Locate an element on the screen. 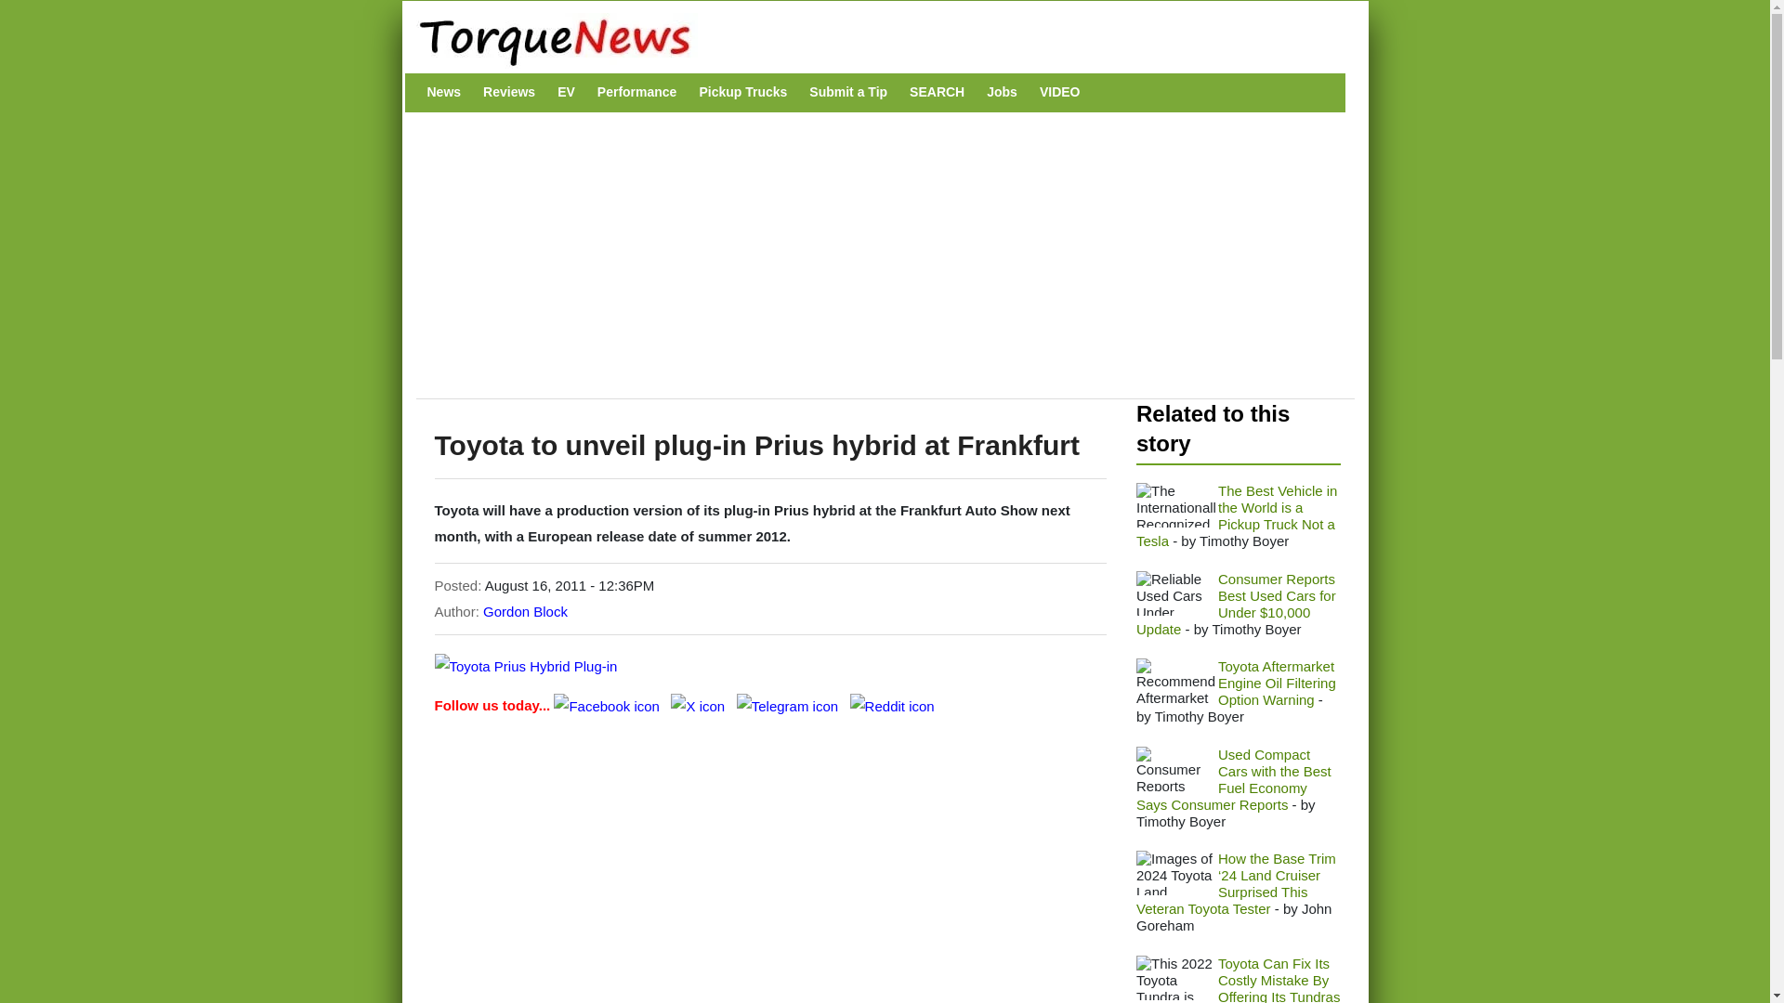 This screenshot has width=1784, height=1003. Pickup Trucks is located at coordinates (742, 92).